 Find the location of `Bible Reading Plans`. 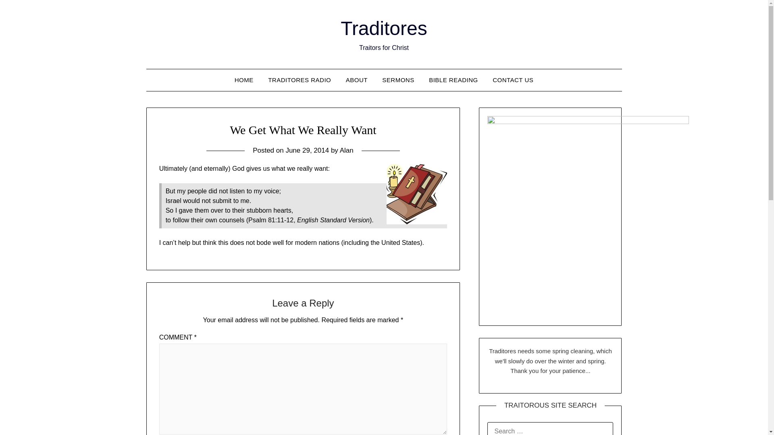

Bible Reading Plans is located at coordinates (453, 80).